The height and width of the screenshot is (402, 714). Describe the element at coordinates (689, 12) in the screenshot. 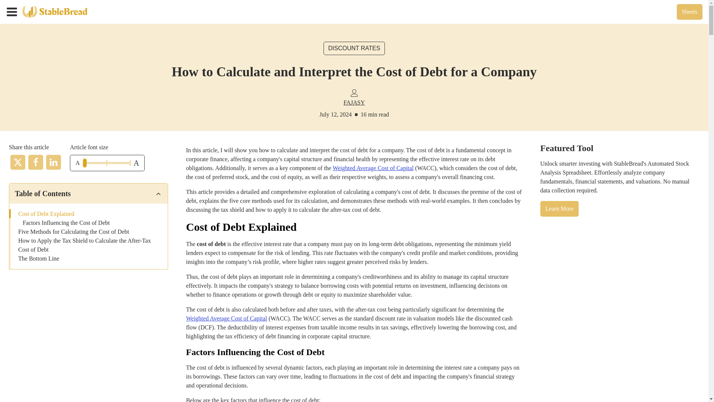

I see `Sheets` at that location.